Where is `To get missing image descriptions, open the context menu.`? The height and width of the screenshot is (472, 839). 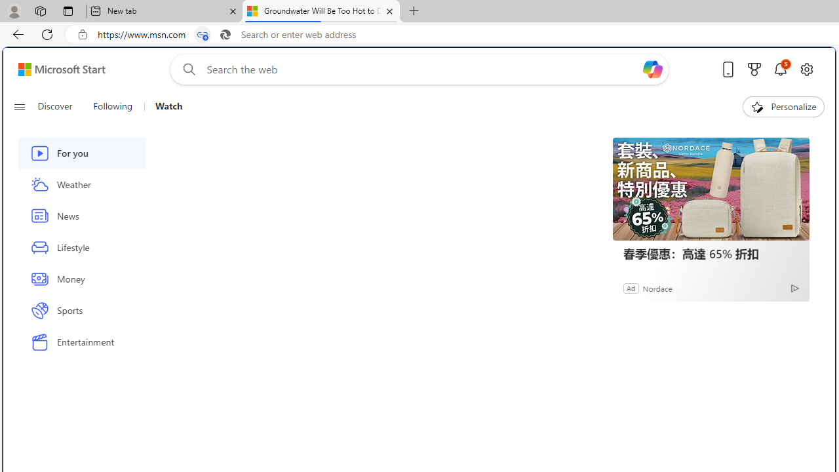 To get missing image descriptions, open the context menu. is located at coordinates (758, 106).